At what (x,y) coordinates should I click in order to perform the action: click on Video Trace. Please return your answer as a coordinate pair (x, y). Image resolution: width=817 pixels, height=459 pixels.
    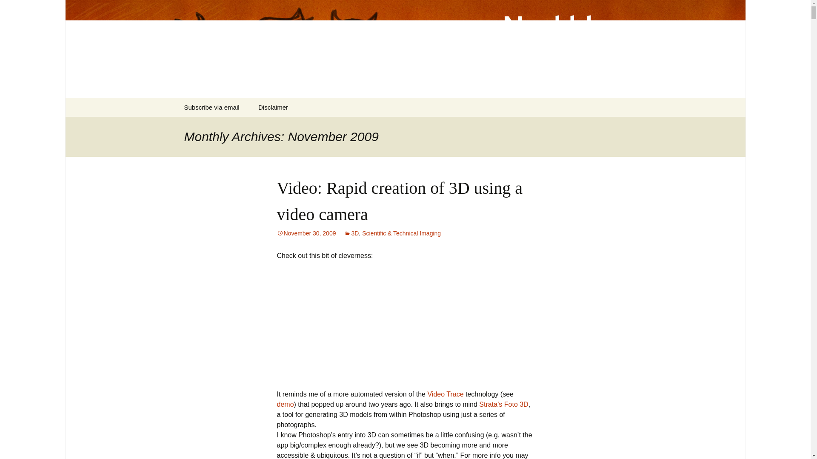
    Looking at the image, I should click on (445, 394).